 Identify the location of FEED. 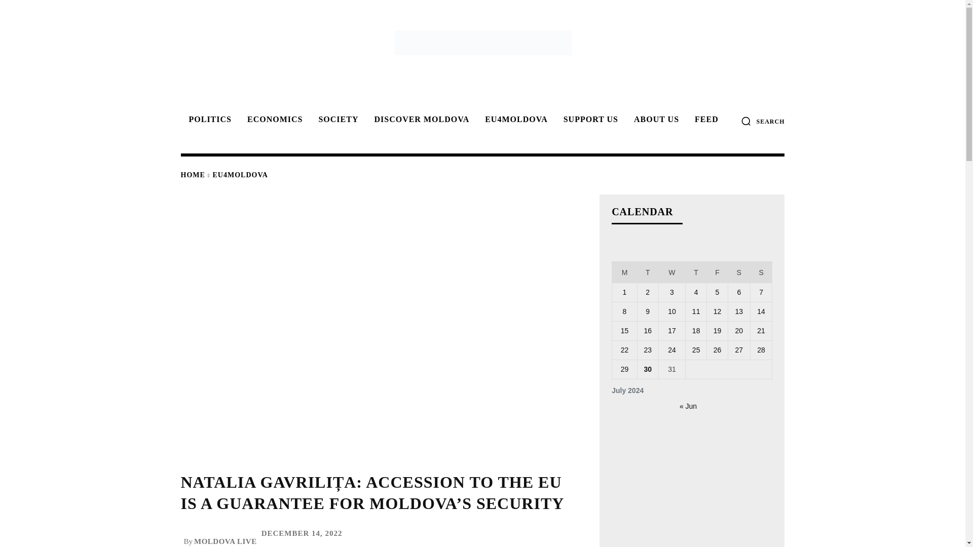
(705, 120).